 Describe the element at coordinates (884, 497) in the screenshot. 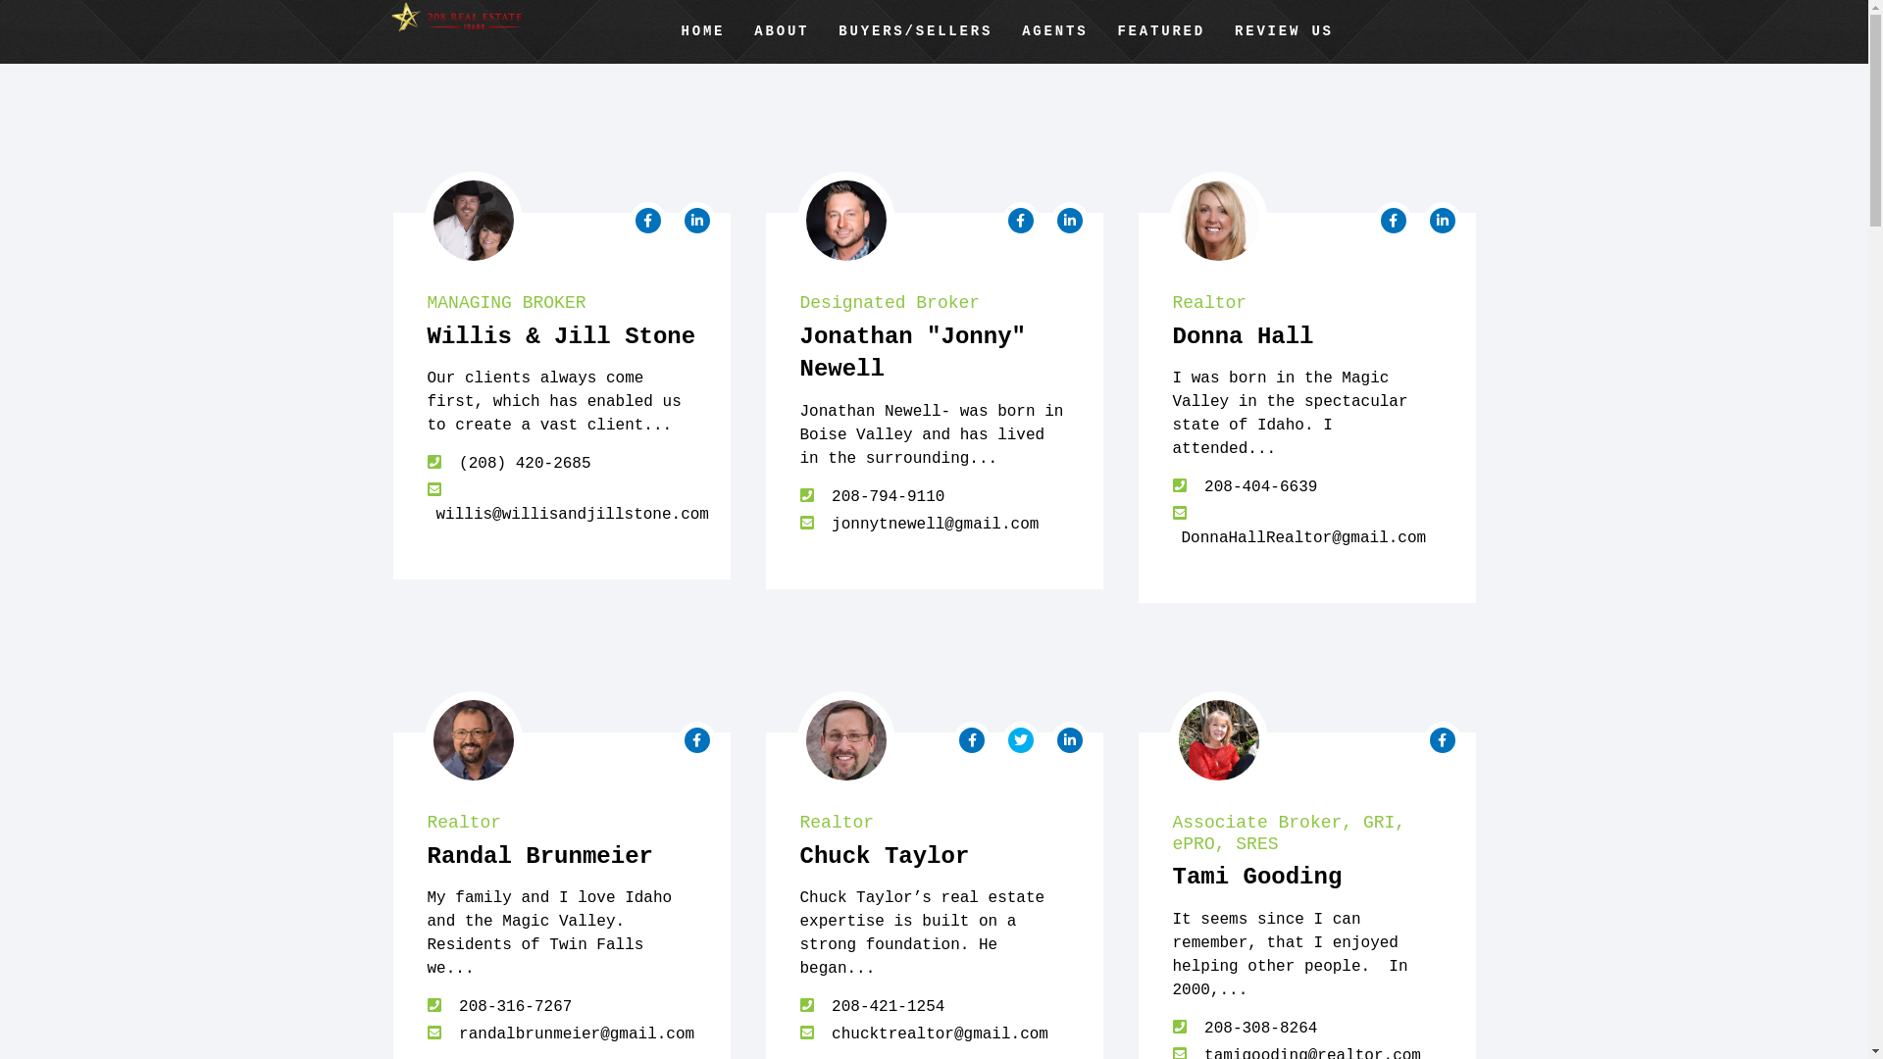

I see `208-794-9110` at that location.